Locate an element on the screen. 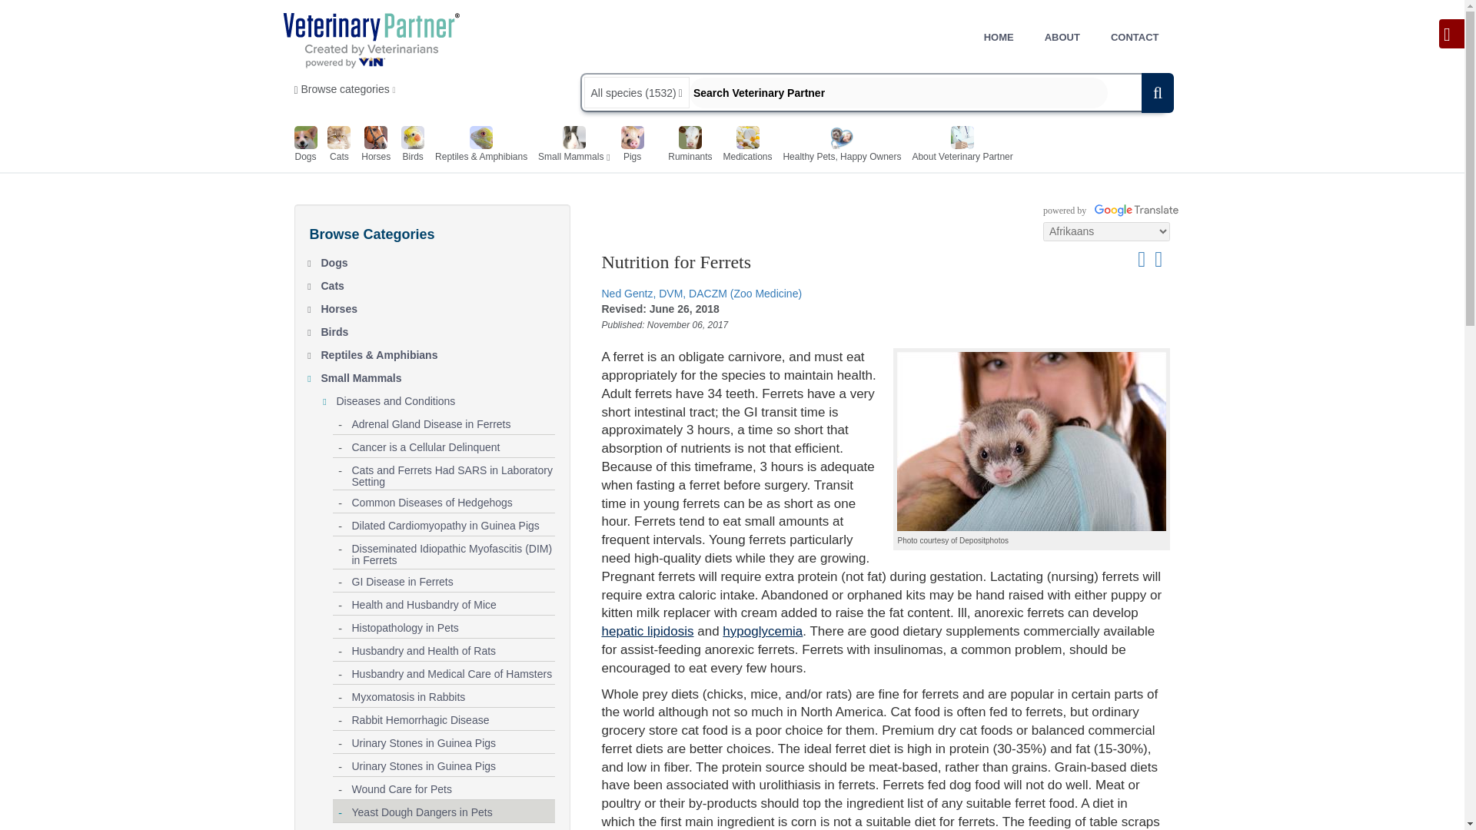 The width and height of the screenshot is (1476, 830). About Veterinary Partner is located at coordinates (962, 146).